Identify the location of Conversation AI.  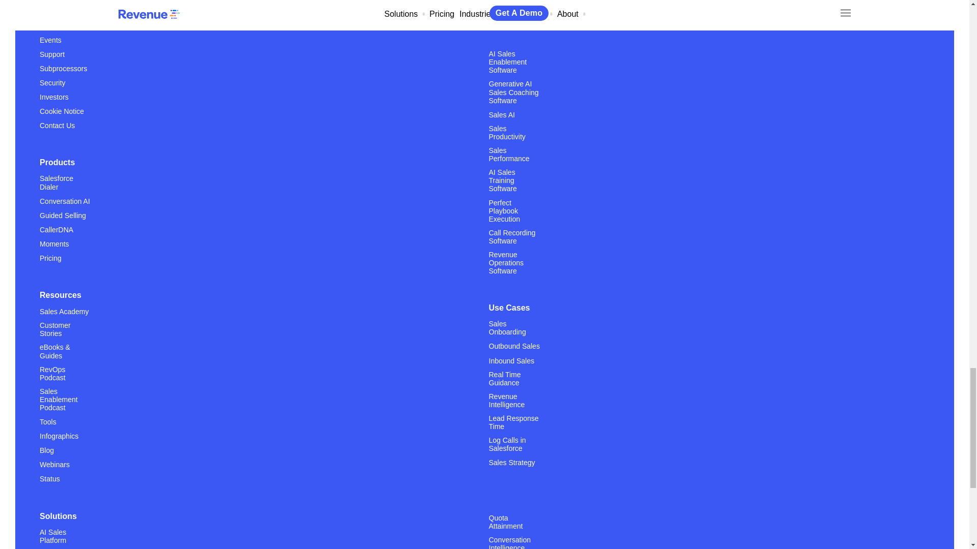
(65, 200).